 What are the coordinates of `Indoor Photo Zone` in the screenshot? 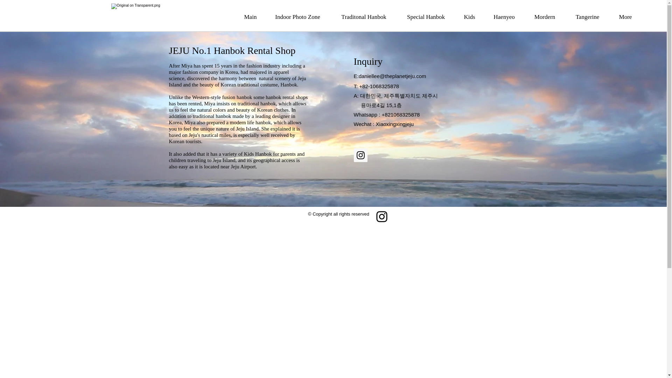 It's located at (298, 17).